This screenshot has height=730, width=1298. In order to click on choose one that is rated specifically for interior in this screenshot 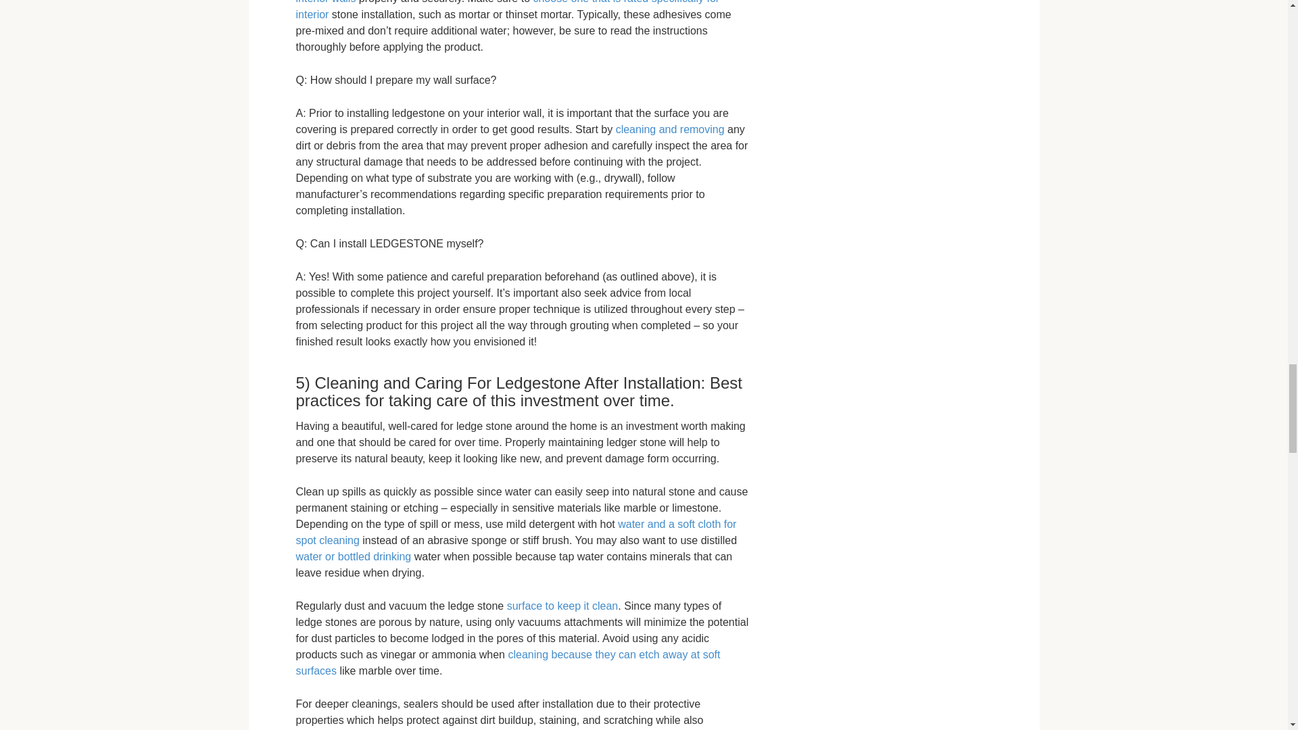, I will do `click(508, 10)`.